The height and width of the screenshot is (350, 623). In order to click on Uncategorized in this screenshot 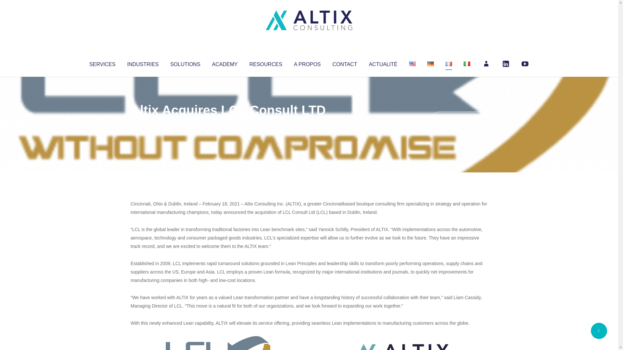, I will do `click(227, 123)`.